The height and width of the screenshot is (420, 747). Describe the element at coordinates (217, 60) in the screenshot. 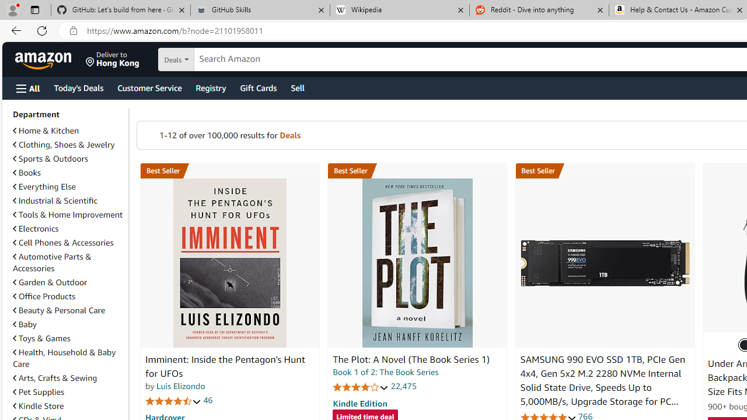

I see `Search in` at that location.